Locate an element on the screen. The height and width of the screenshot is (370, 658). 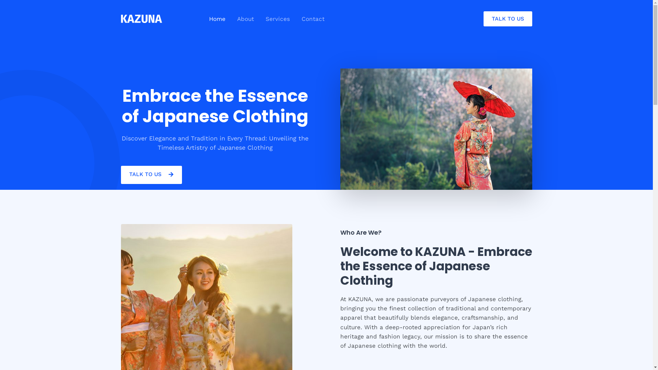
Contact is located at coordinates (313, 19).